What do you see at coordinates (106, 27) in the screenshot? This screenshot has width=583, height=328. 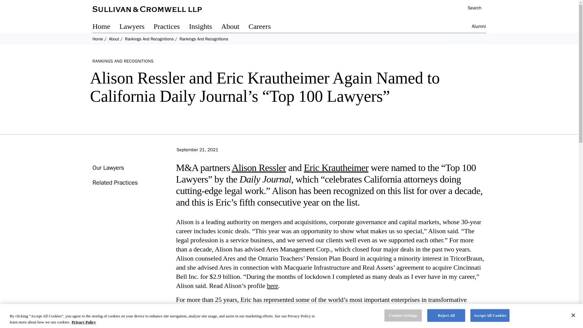 I see `Home` at bounding box center [106, 27].